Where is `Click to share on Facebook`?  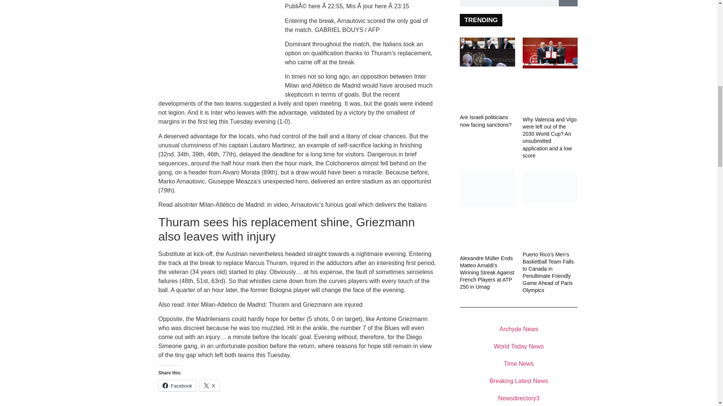
Click to share on Facebook is located at coordinates (177, 386).